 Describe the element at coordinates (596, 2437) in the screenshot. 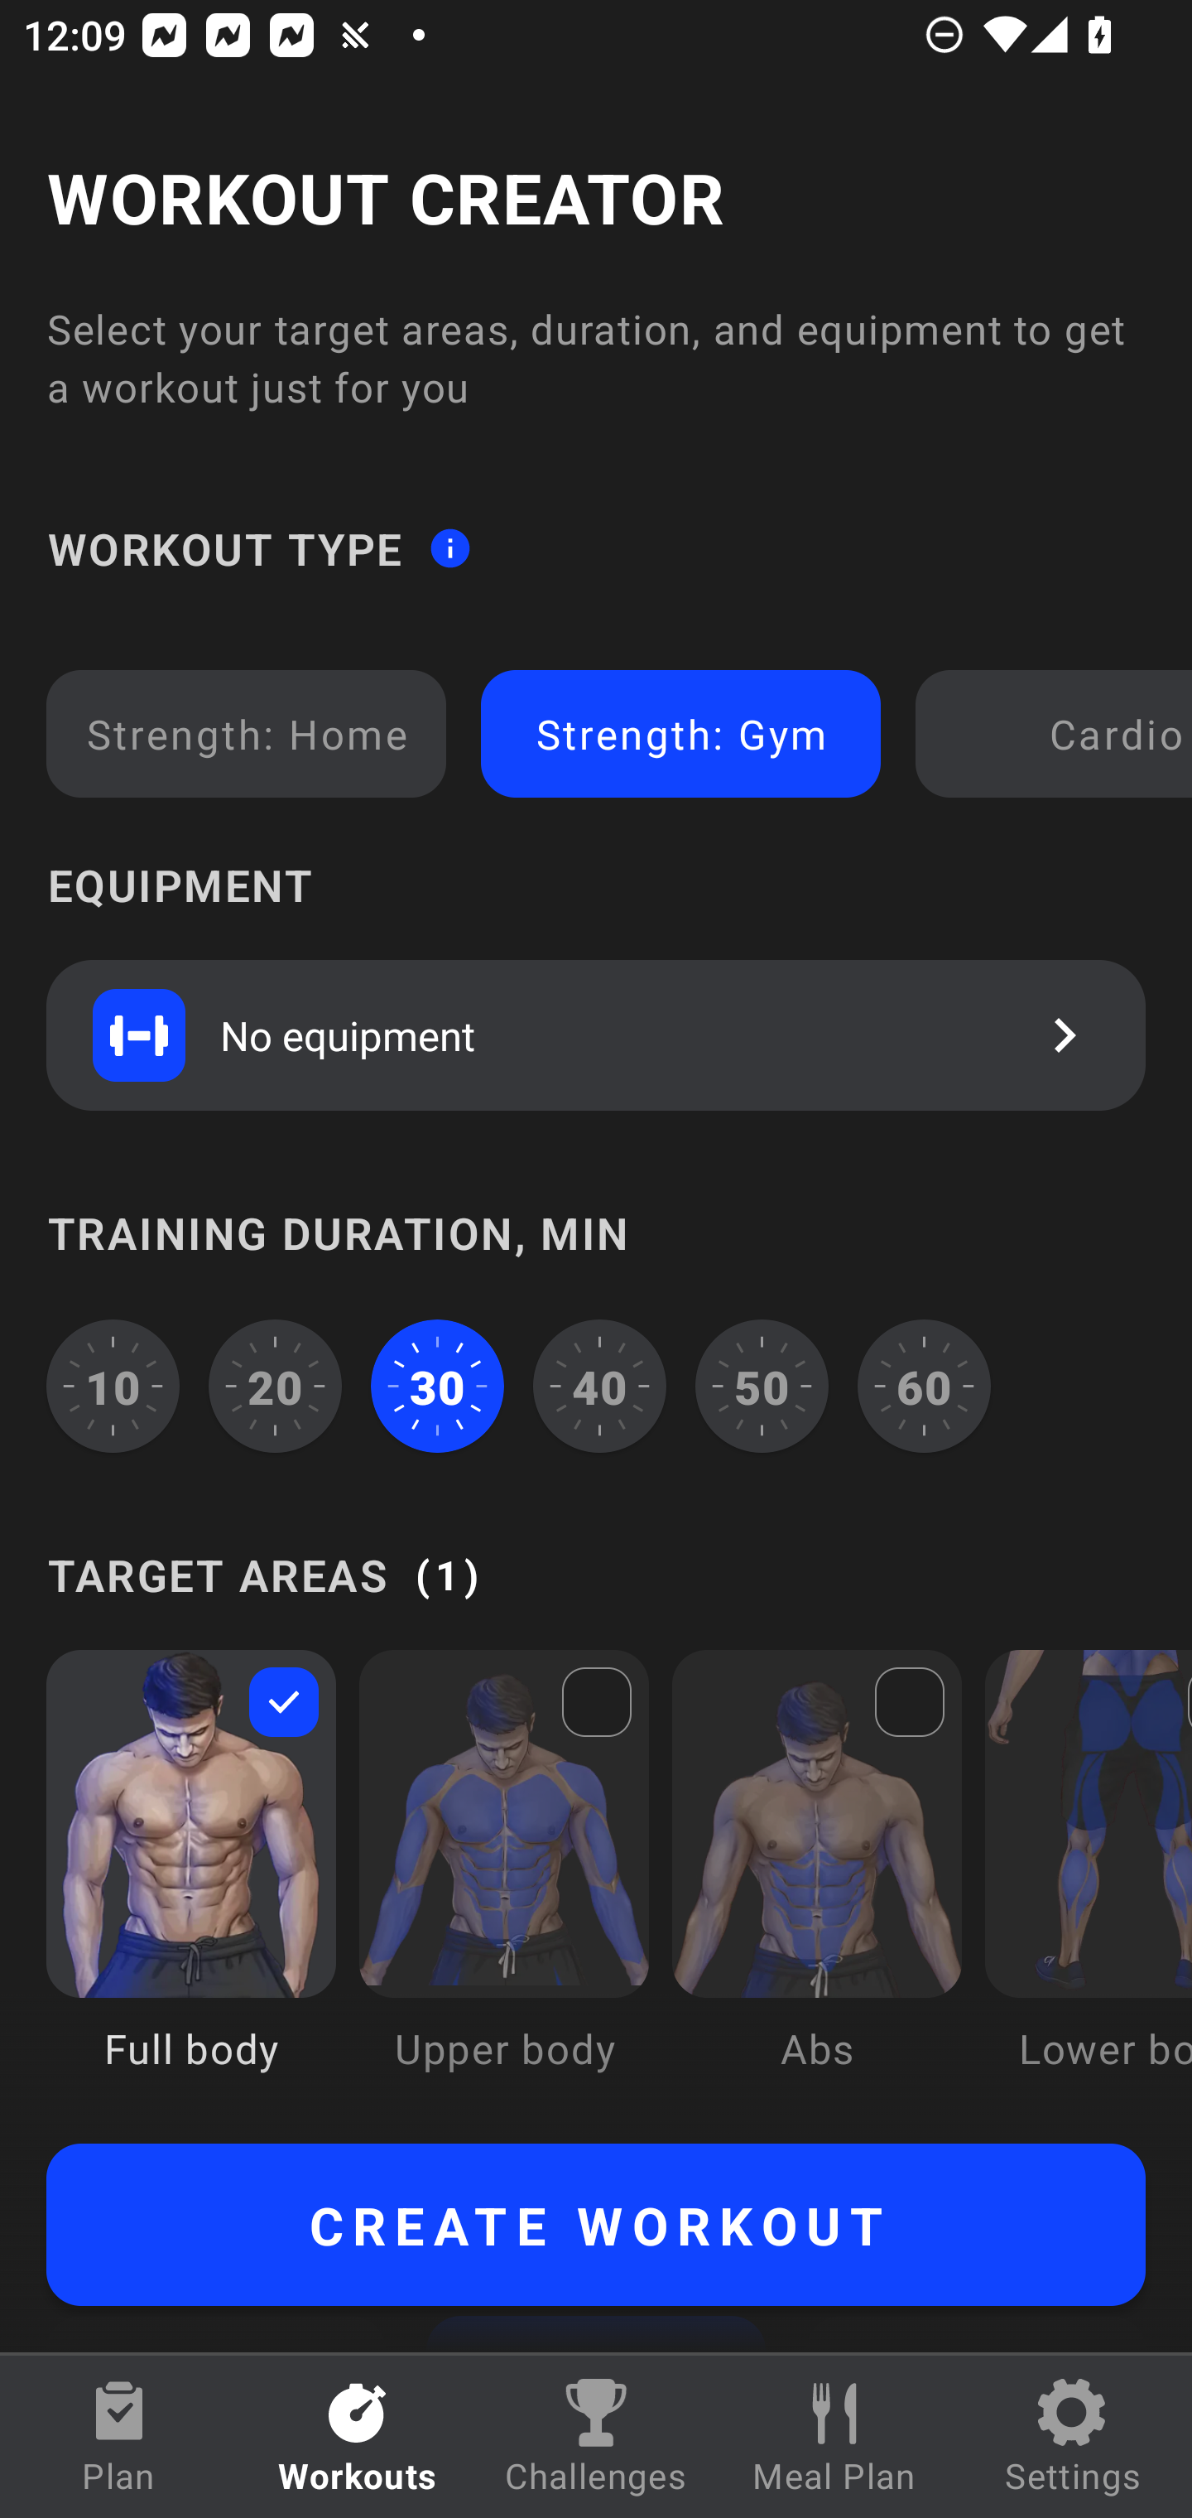

I see ` Challenges ` at that location.